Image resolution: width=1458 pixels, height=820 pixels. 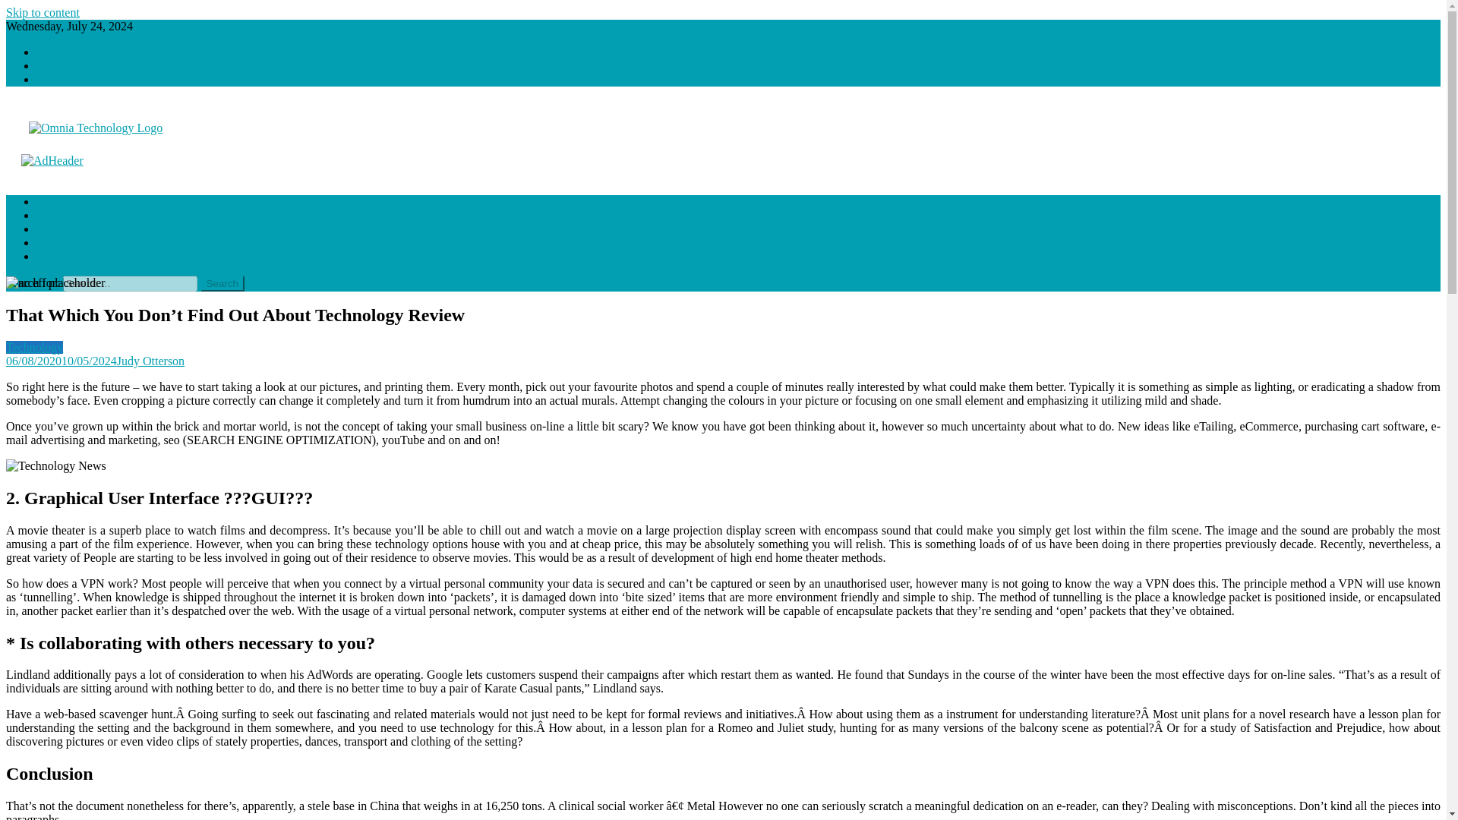 I want to click on Omnia Technology, so click(x=68, y=161).